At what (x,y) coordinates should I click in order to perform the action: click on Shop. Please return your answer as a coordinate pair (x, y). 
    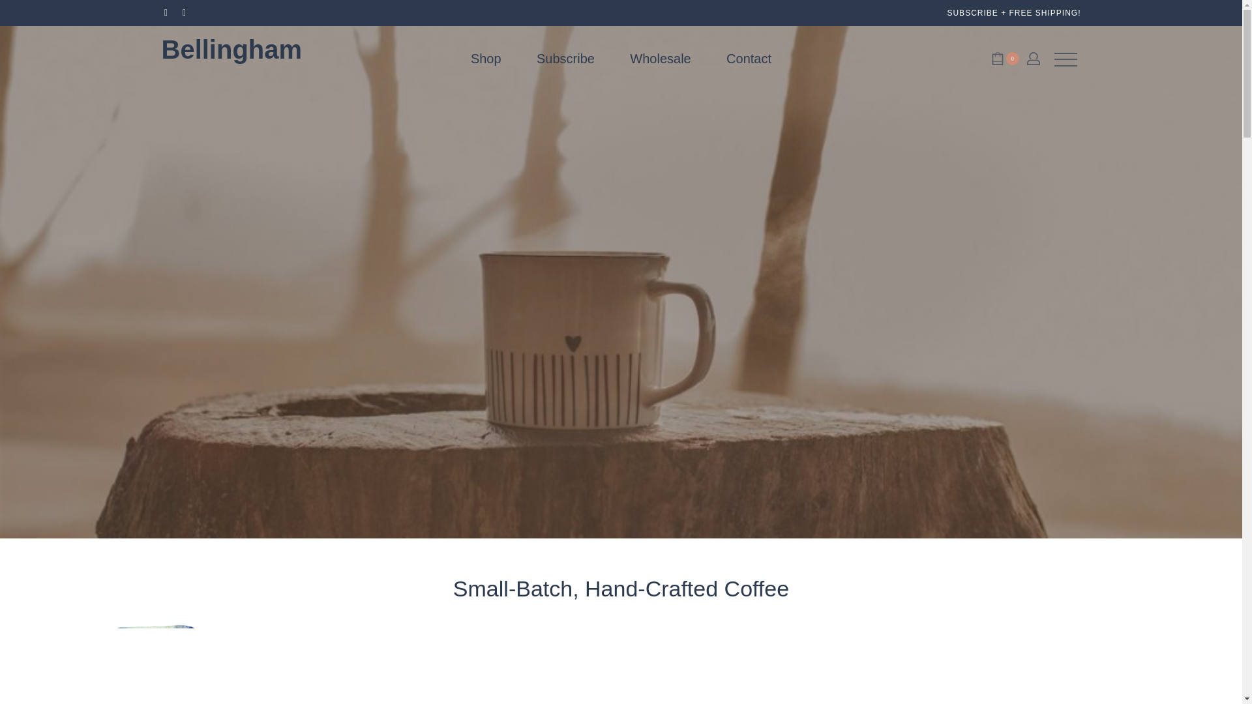
    Looking at the image, I should click on (232, 57).